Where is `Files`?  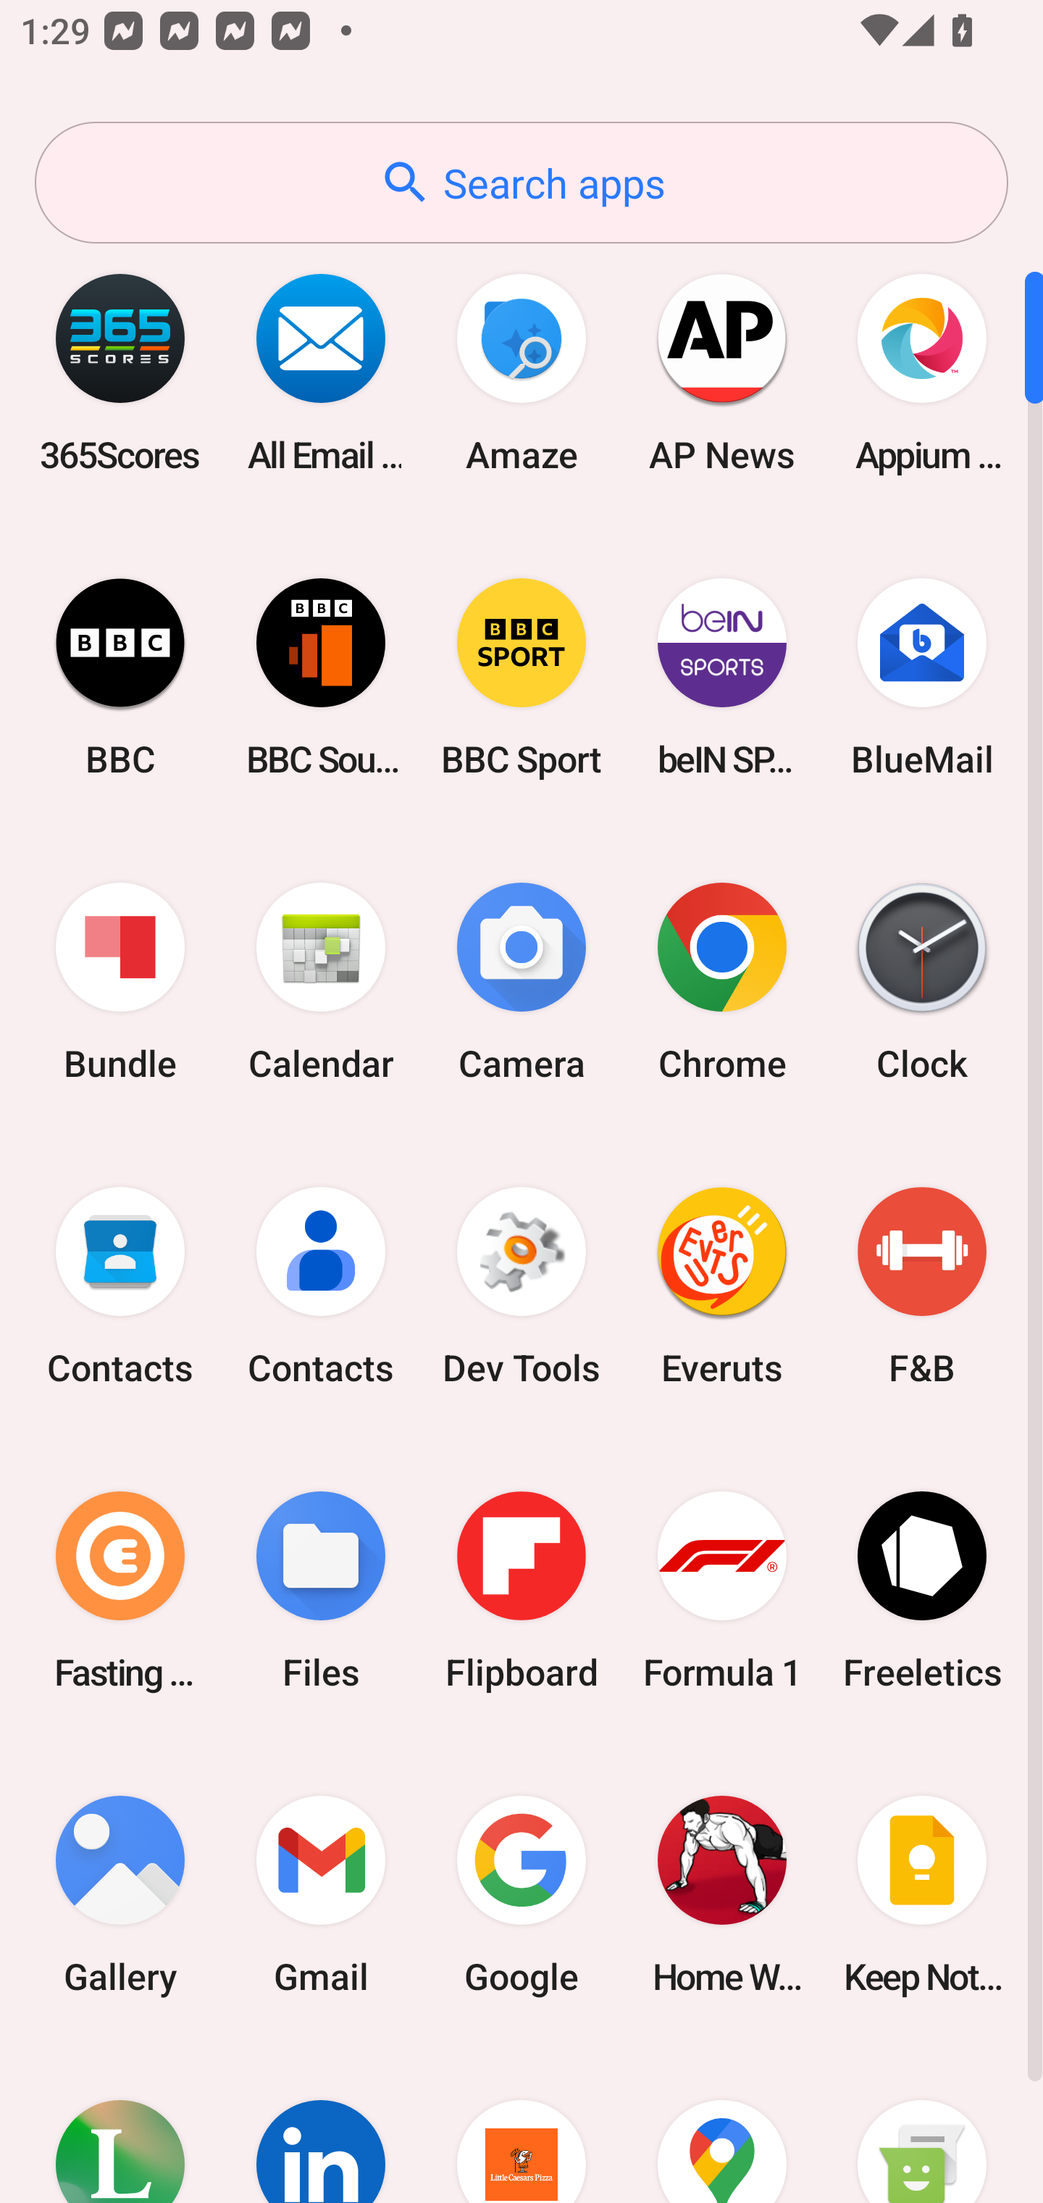
Files is located at coordinates (321, 1590).